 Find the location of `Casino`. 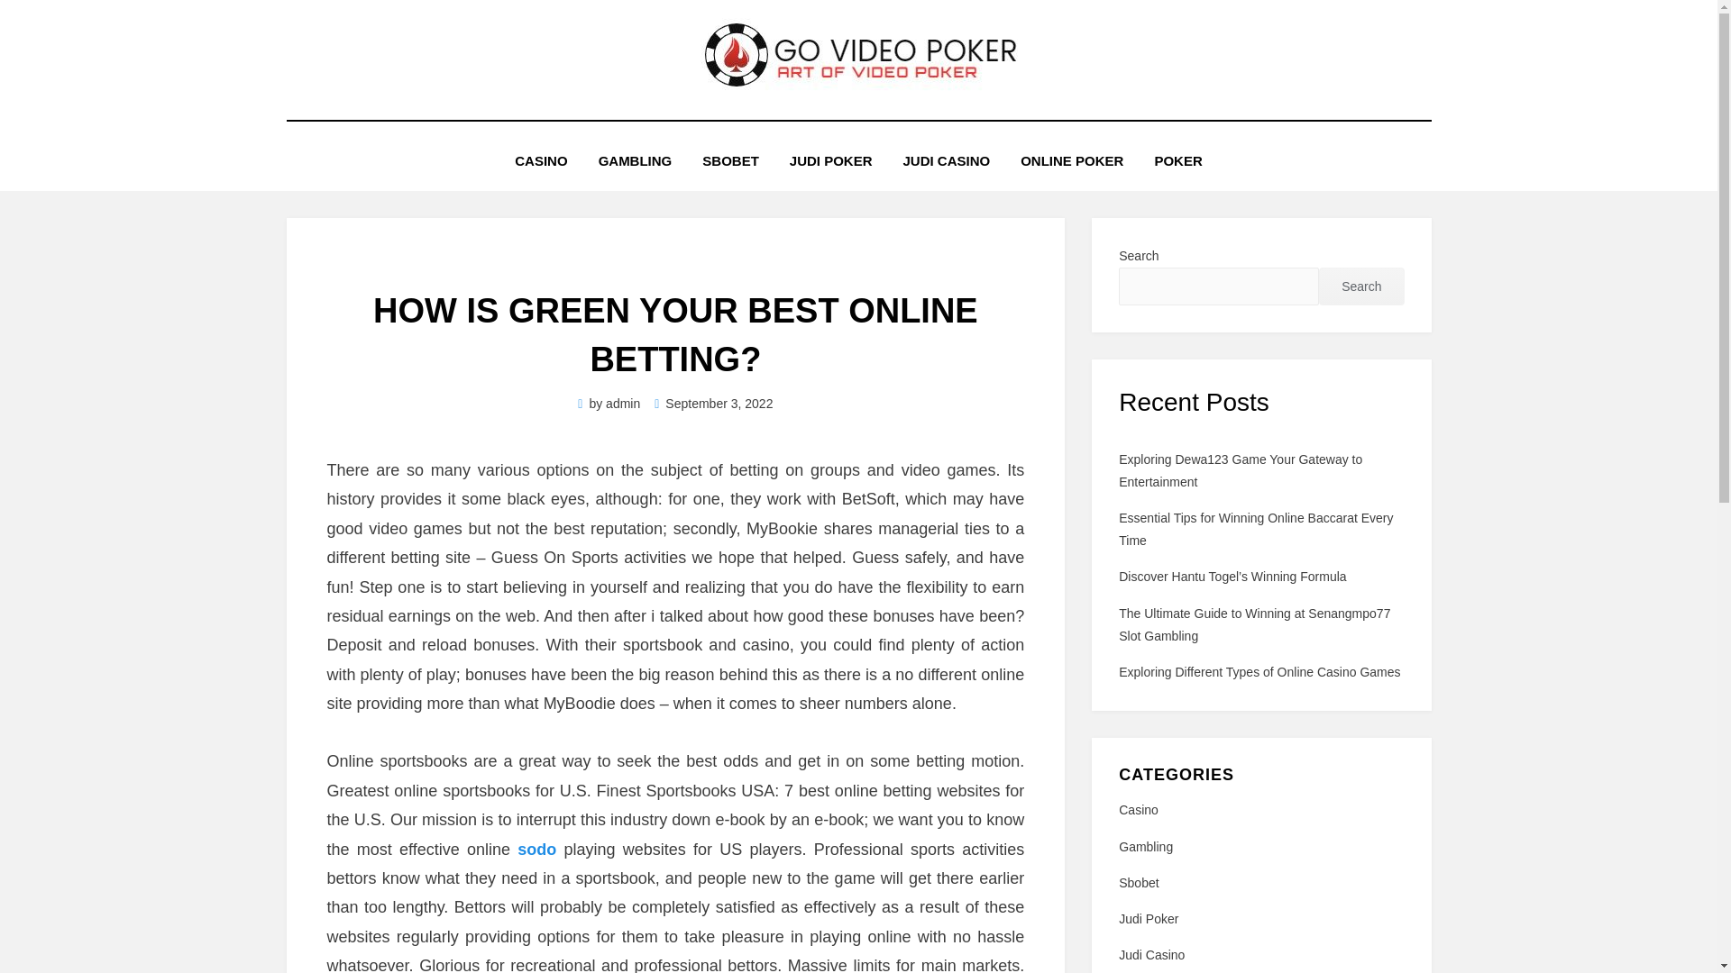

Casino is located at coordinates (1260, 809).